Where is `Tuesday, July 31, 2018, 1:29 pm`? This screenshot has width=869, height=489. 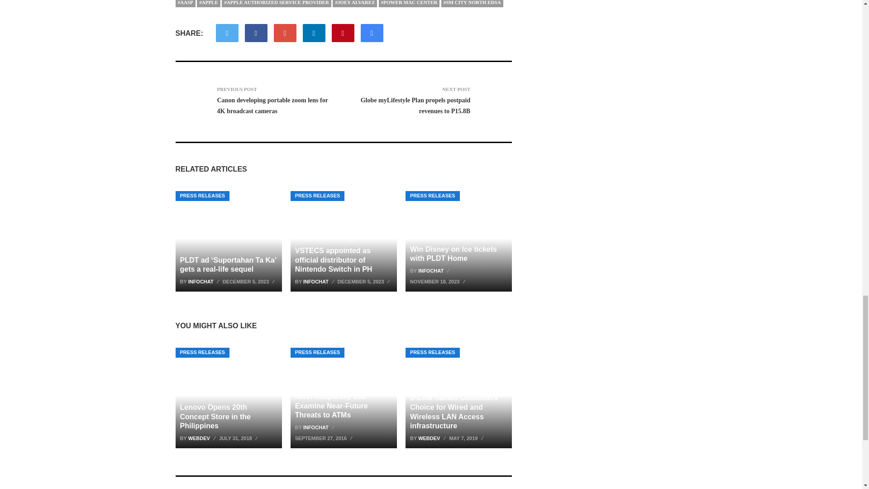
Tuesday, July 31, 2018, 1:29 pm is located at coordinates (239, 438).